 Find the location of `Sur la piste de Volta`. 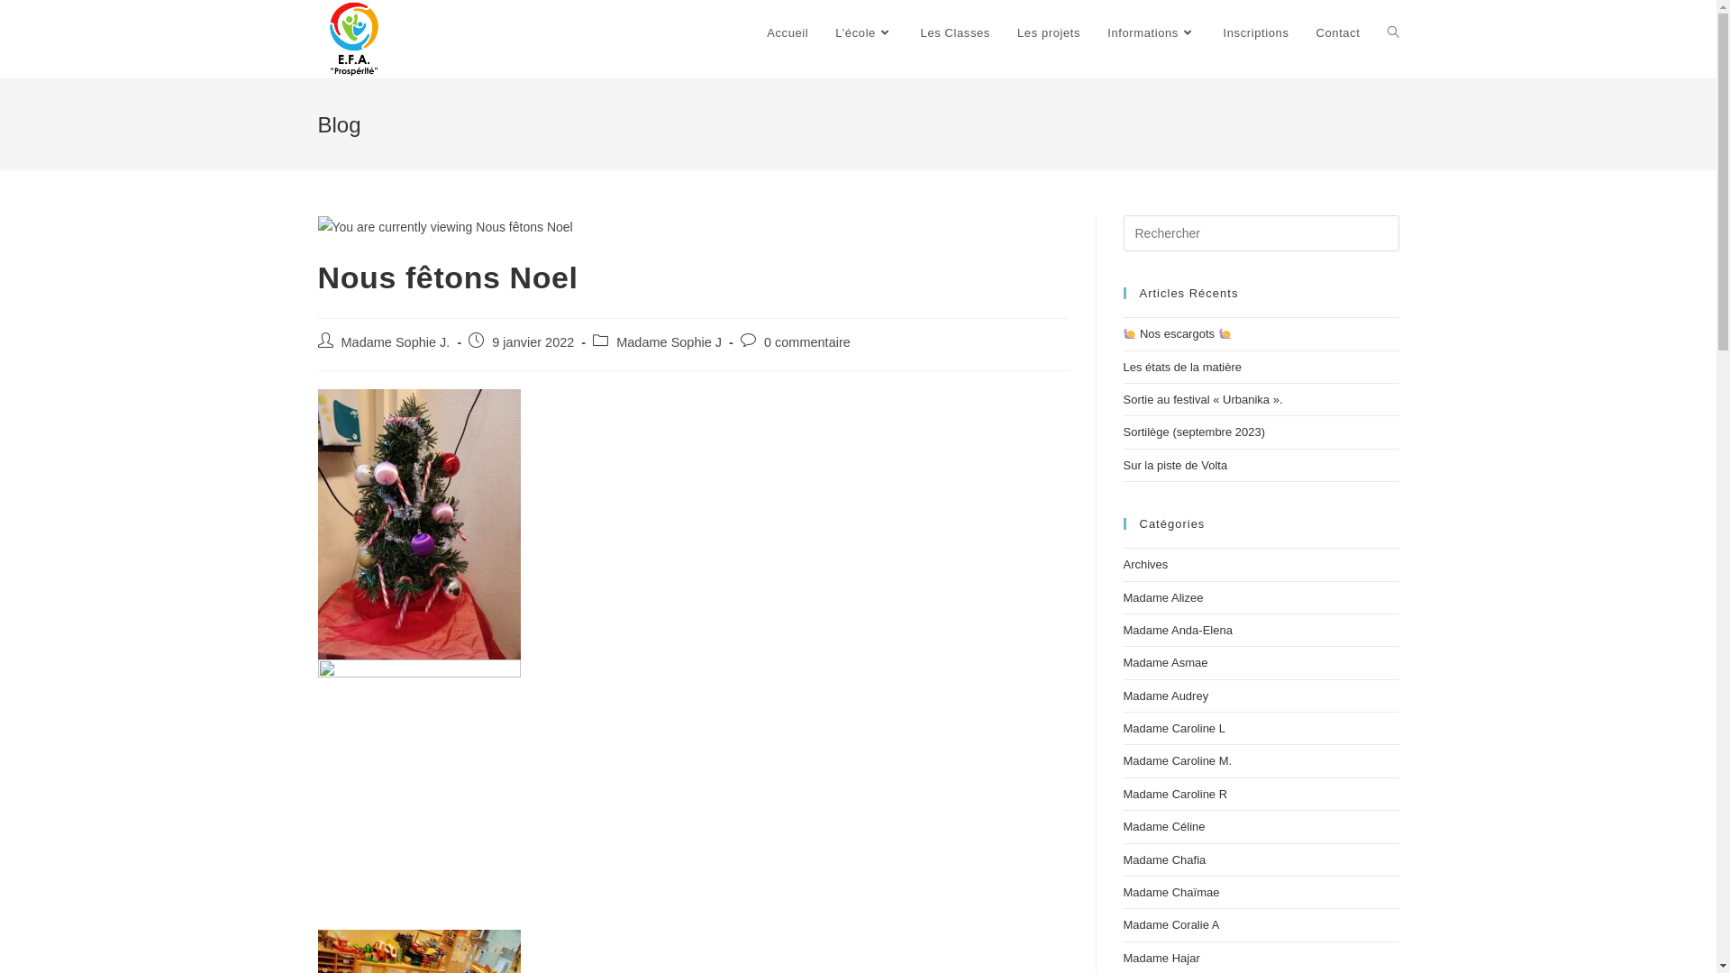

Sur la piste de Volta is located at coordinates (1175, 465).